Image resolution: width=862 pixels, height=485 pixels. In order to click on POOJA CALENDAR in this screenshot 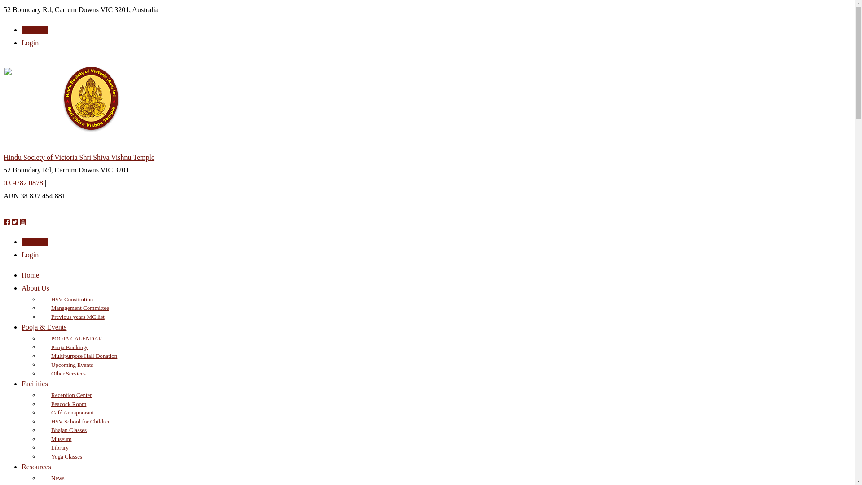, I will do `click(76, 339)`.